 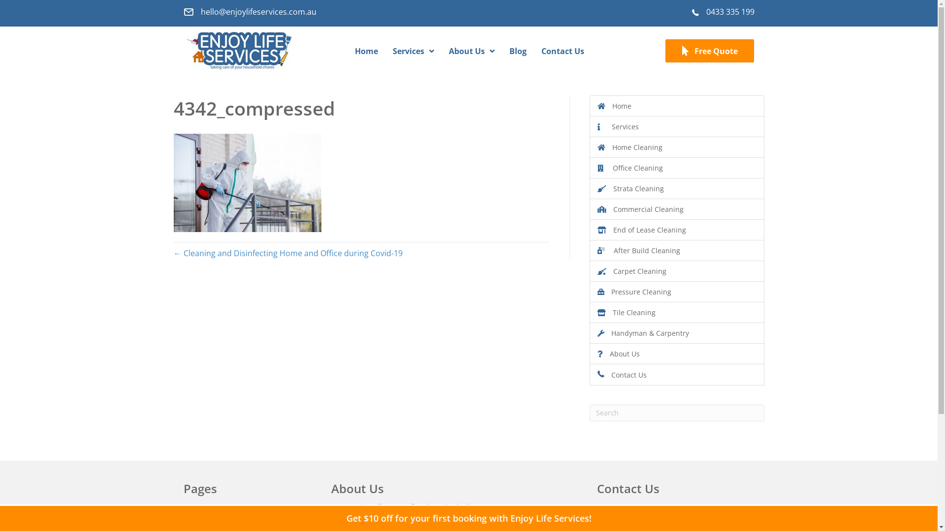 What do you see at coordinates (518, 51) in the screenshot?
I see `Blog` at bounding box center [518, 51].